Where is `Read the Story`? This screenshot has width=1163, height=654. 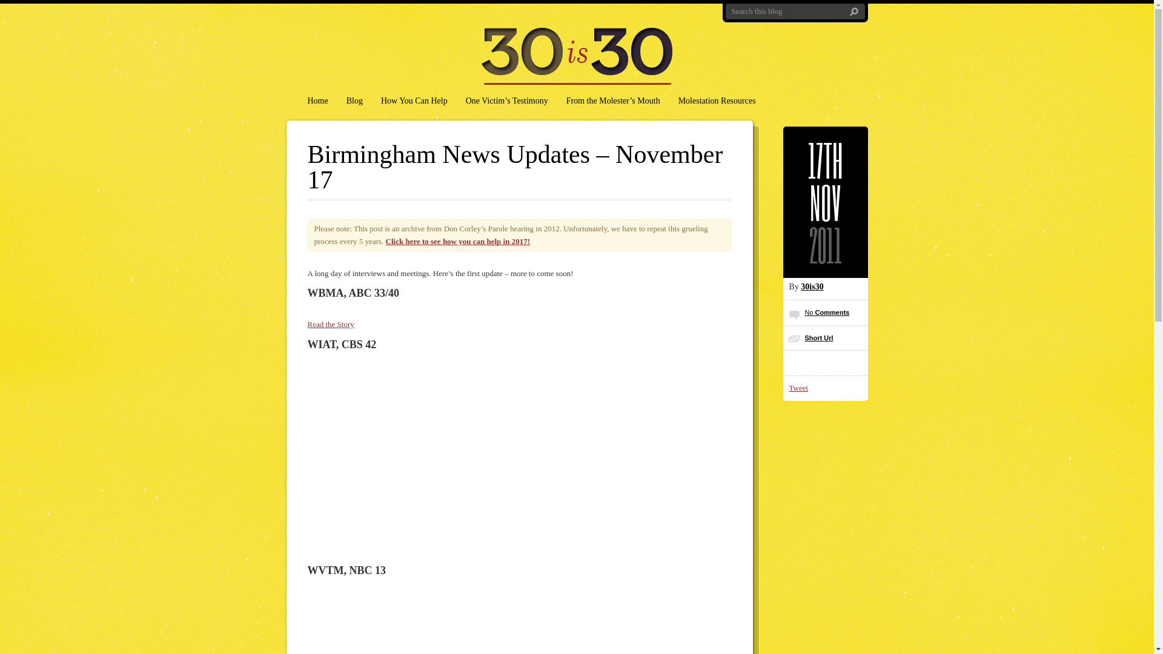 Read the Story is located at coordinates (331, 325).